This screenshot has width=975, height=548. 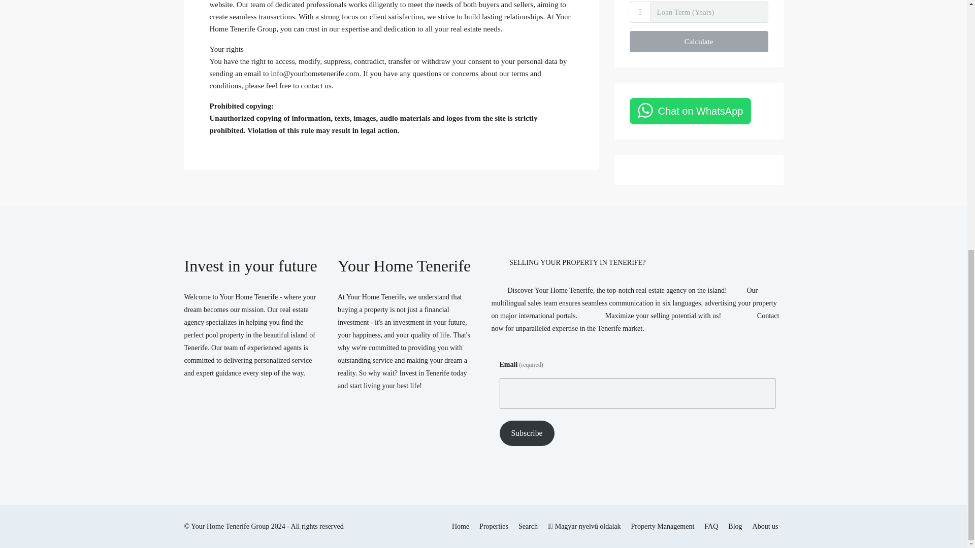 I want to click on Chat on WhatsApp, so click(x=691, y=111).